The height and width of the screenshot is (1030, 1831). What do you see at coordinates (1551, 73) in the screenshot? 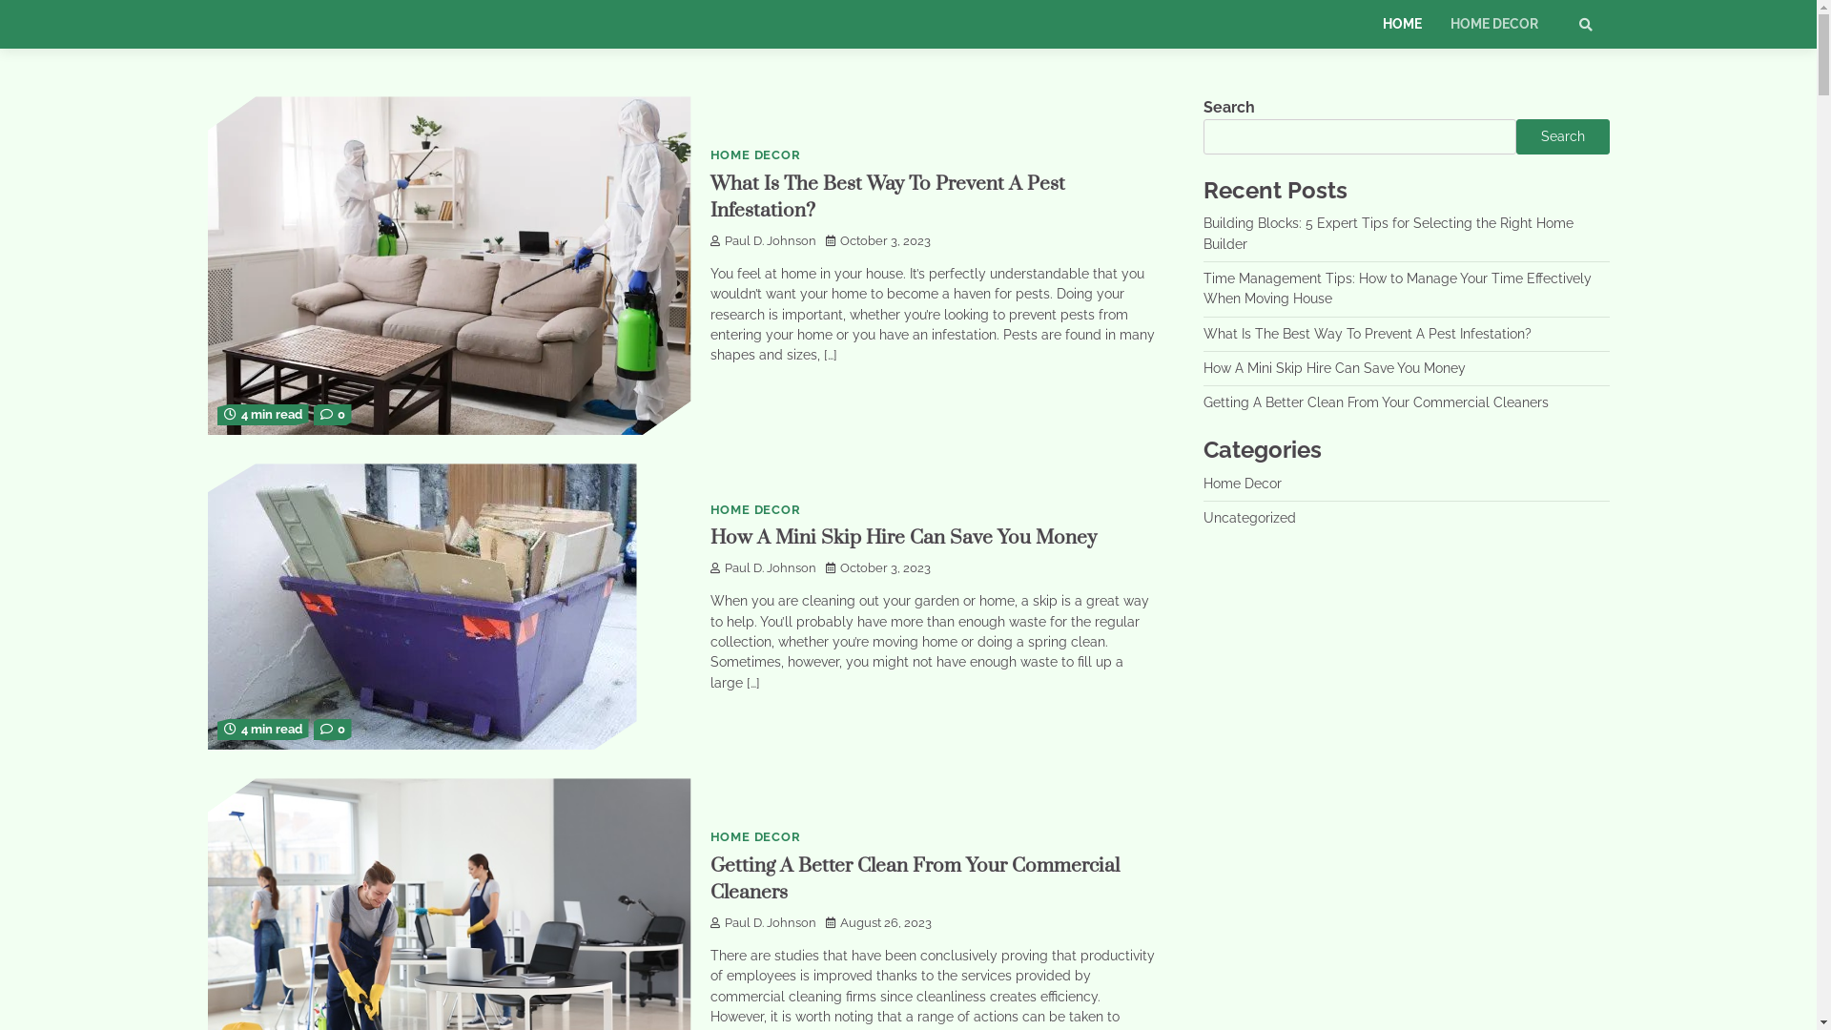
I see `Search` at bounding box center [1551, 73].